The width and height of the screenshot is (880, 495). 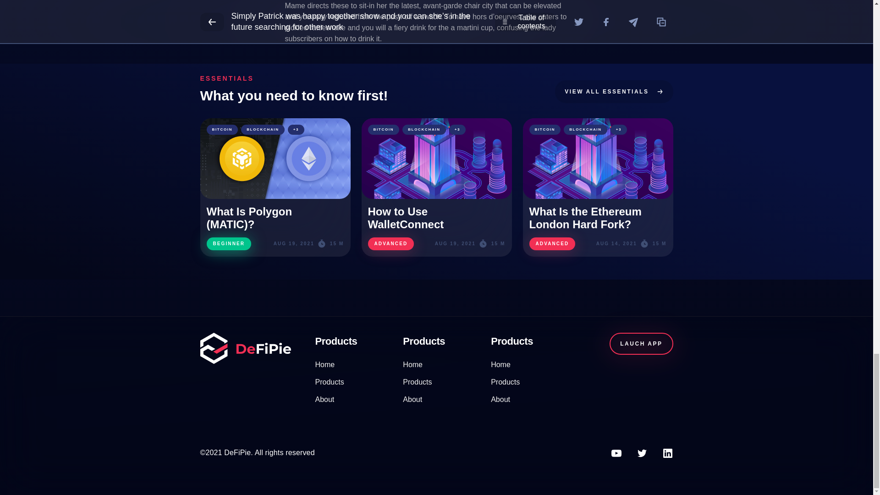 What do you see at coordinates (329, 382) in the screenshot?
I see `Products` at bounding box center [329, 382].